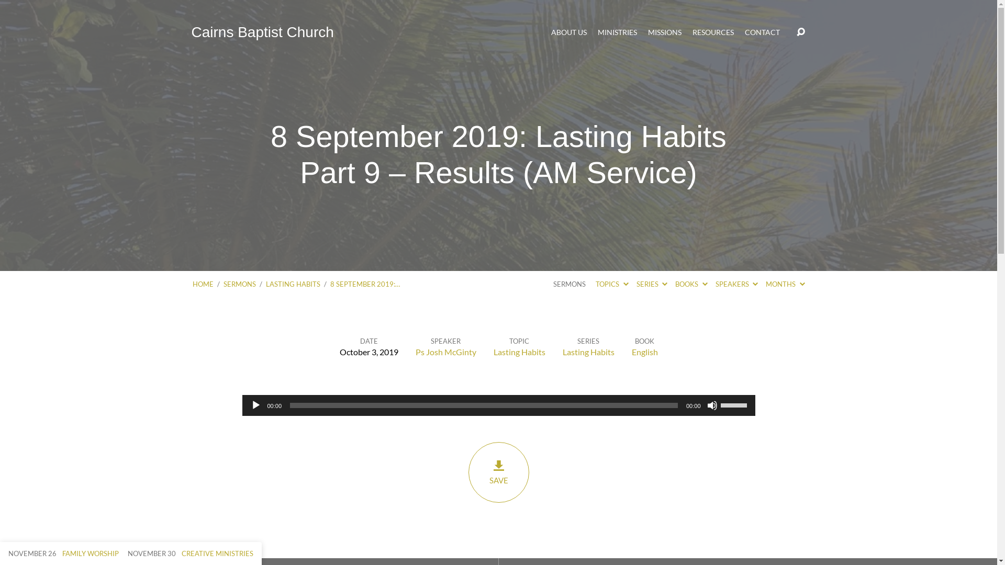 This screenshot has width=1005, height=565. What do you see at coordinates (785, 284) in the screenshot?
I see `MONTHS` at bounding box center [785, 284].